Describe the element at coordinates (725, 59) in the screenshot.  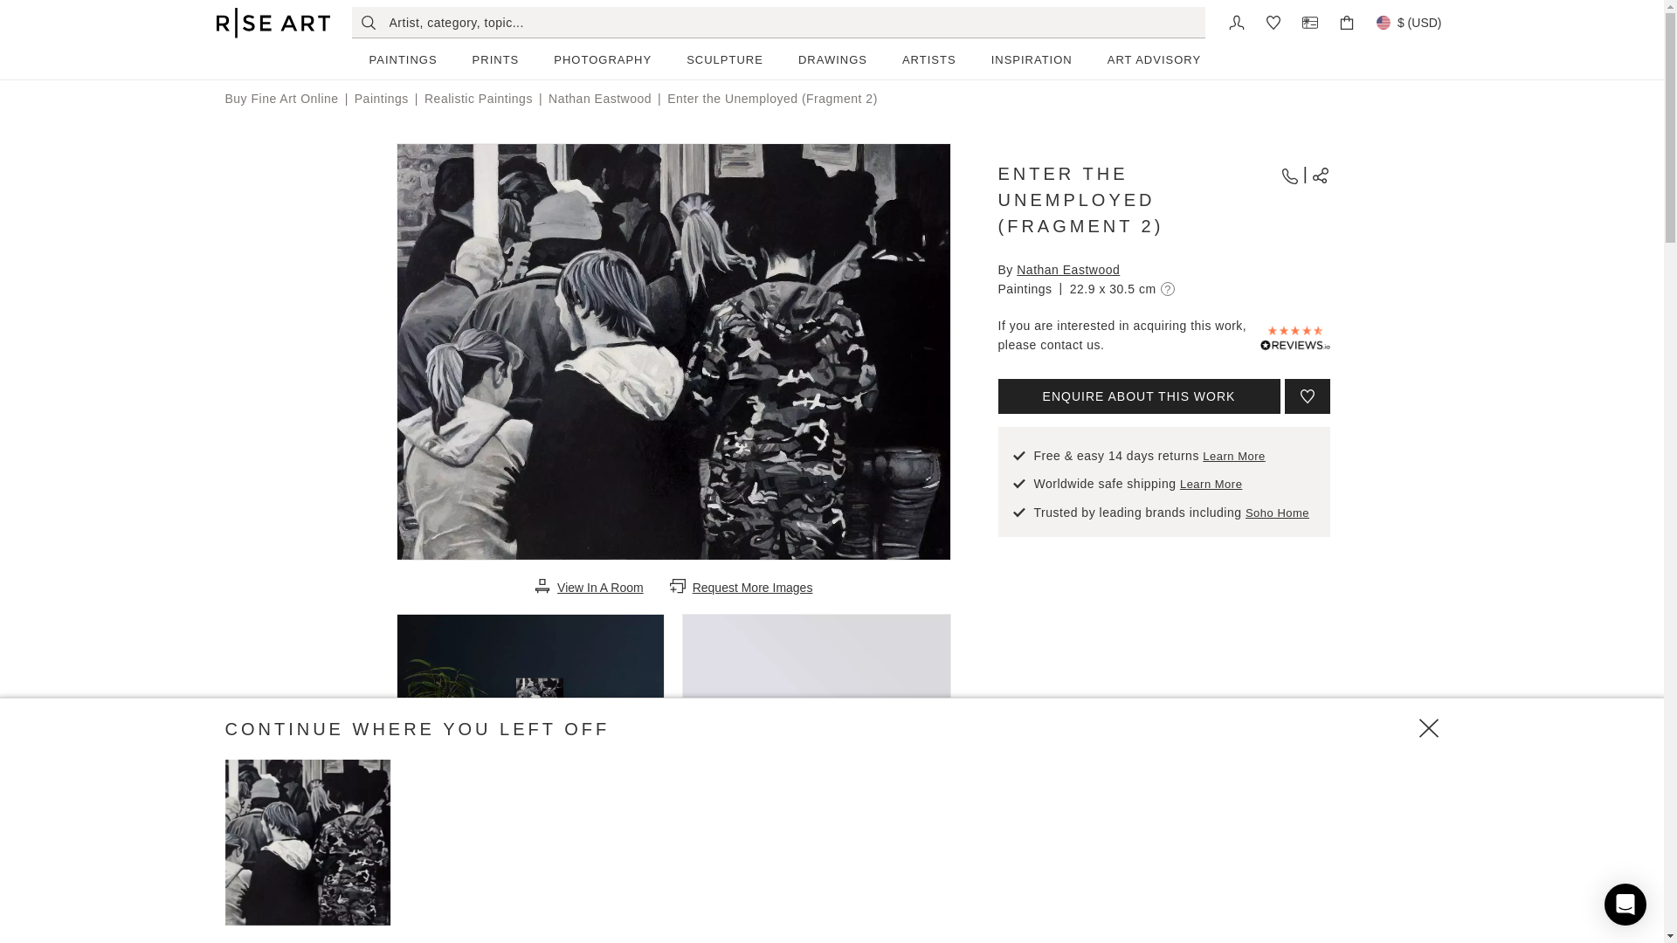
I see `SCULPTURE` at that location.